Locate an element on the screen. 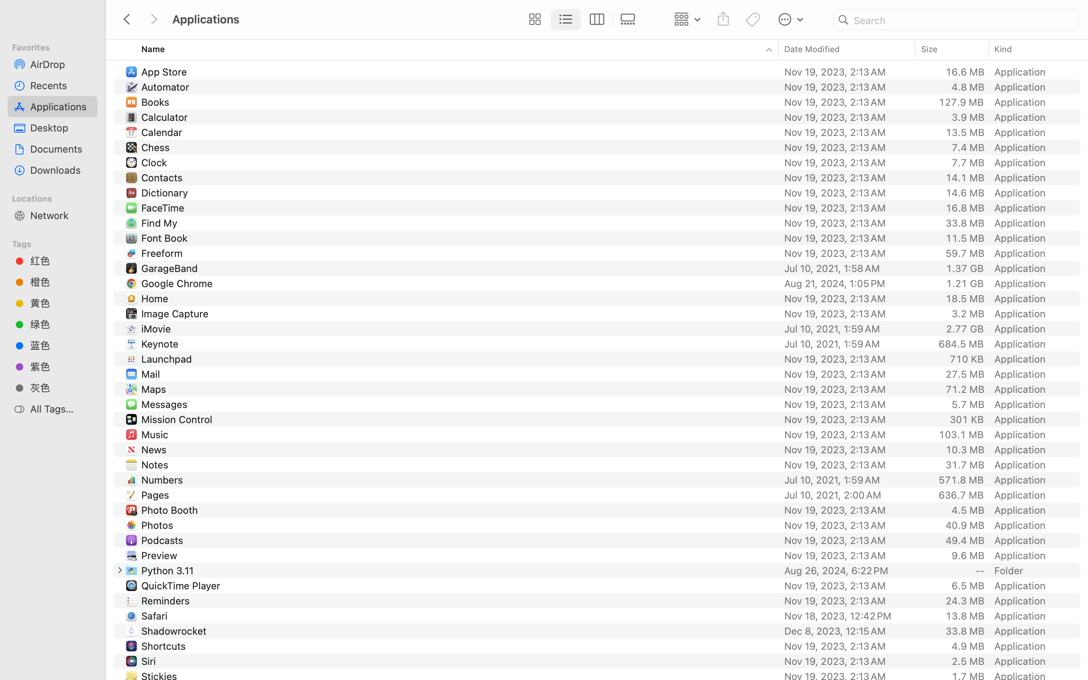 The image size is (1088, 680). QuickTime Player is located at coordinates (182, 586).